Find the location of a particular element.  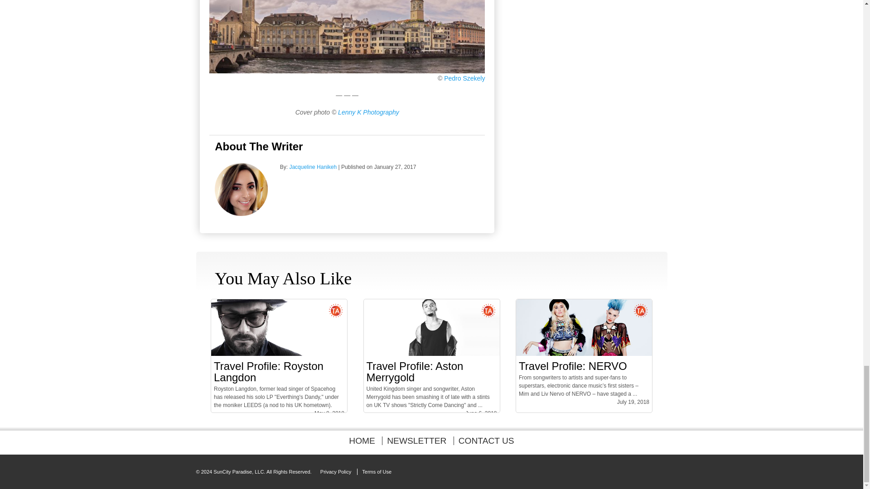

Travel Profile: Aston Merrygold is located at coordinates (431, 354).